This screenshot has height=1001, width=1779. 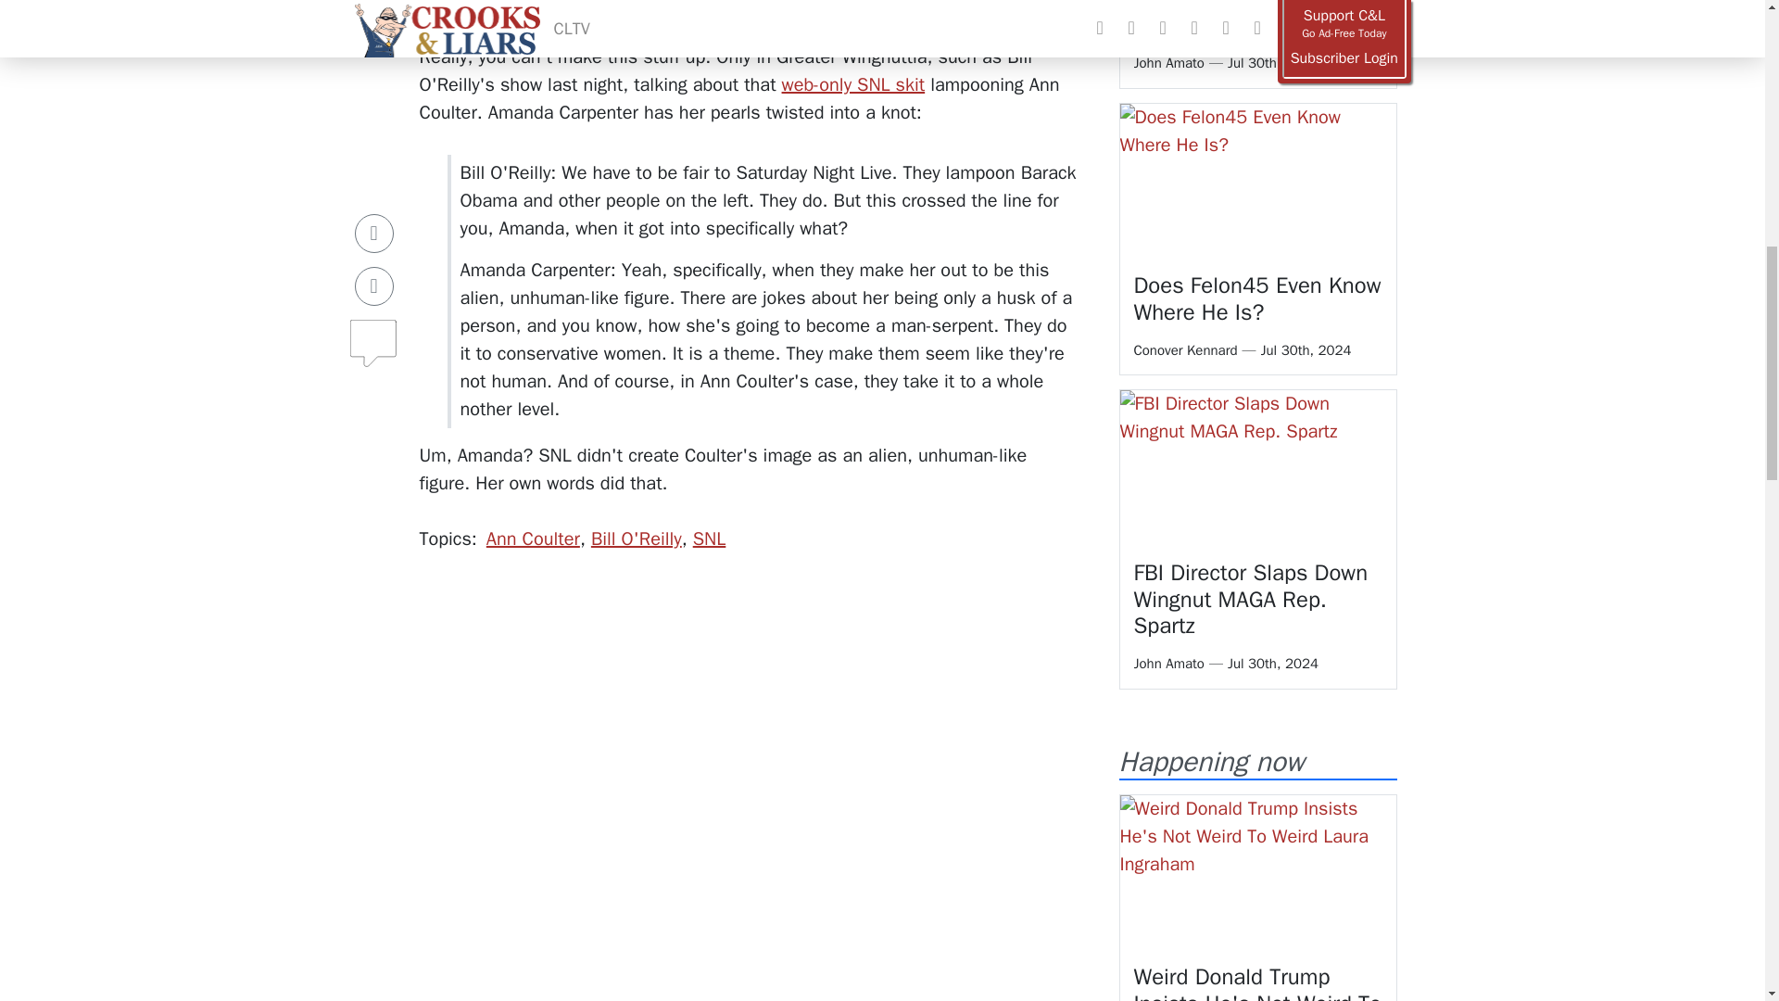 I want to click on Bill O'Reilly, so click(x=636, y=539).